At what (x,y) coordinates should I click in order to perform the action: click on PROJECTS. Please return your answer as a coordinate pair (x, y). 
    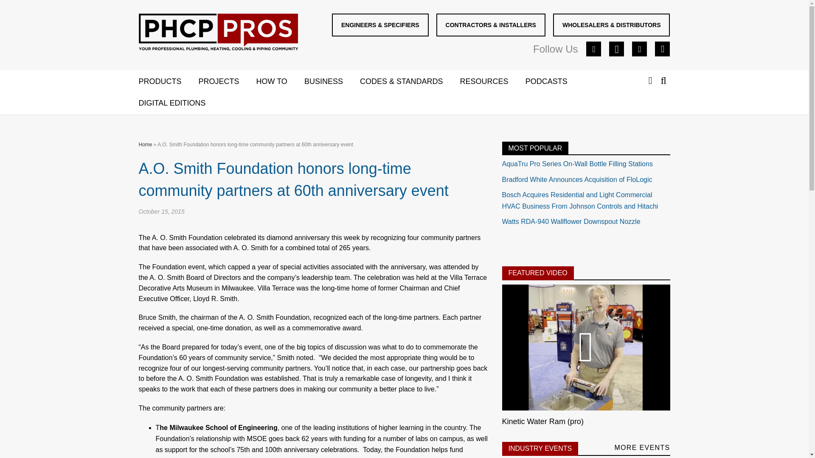
    Looking at the image, I should click on (228, 82).